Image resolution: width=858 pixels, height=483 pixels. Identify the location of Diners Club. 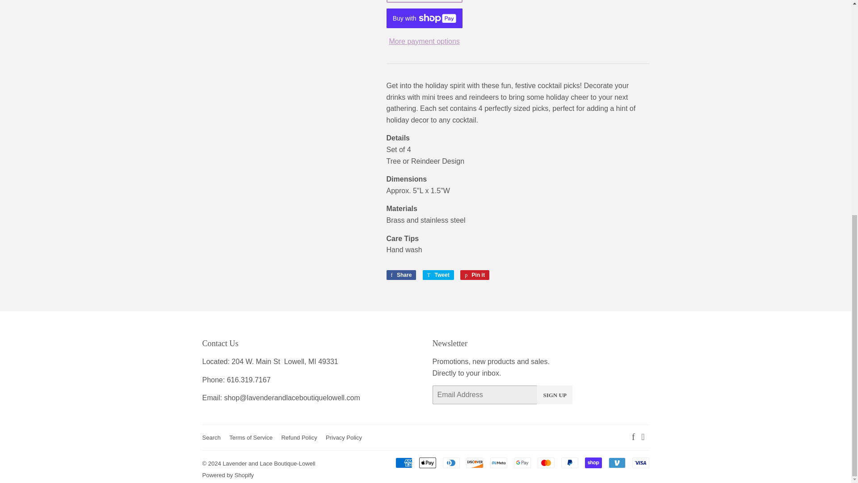
(450, 462).